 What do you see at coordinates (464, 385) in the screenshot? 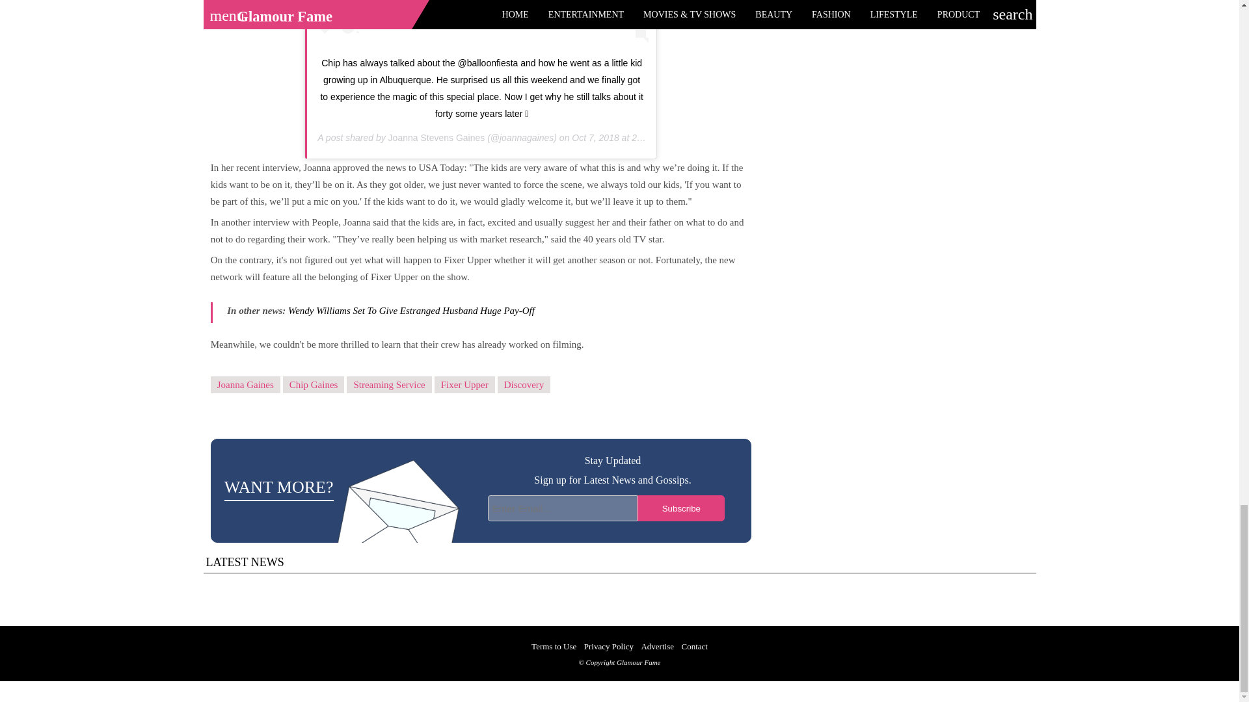
I see `Fixer Upper` at bounding box center [464, 385].